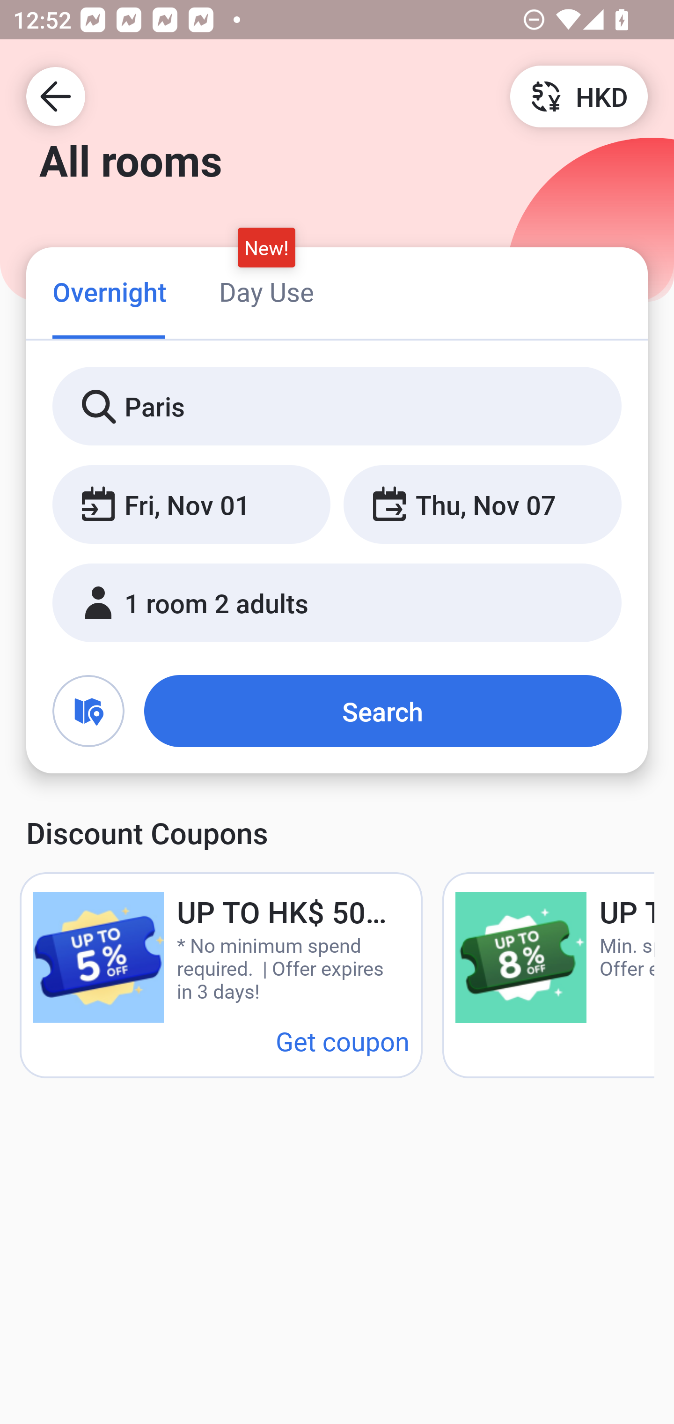 The height and width of the screenshot is (1424, 674). What do you see at coordinates (191, 505) in the screenshot?
I see `Fri, Nov 01` at bounding box center [191, 505].